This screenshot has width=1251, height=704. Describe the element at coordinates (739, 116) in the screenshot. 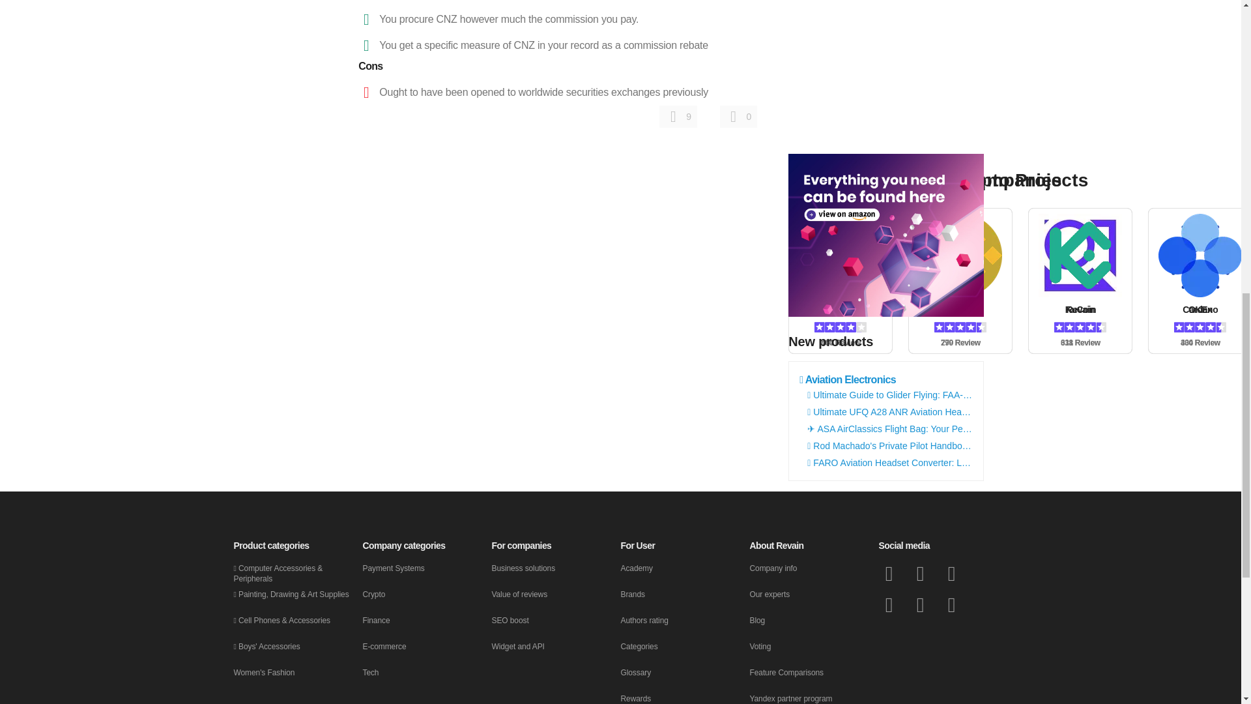

I see `Please, sign in to perform this action` at that location.